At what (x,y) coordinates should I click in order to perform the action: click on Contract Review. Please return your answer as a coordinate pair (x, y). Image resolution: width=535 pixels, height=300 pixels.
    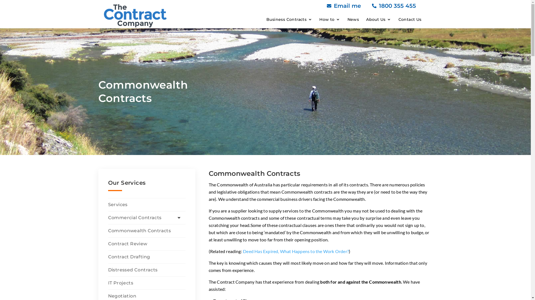
    Looking at the image, I should click on (147, 244).